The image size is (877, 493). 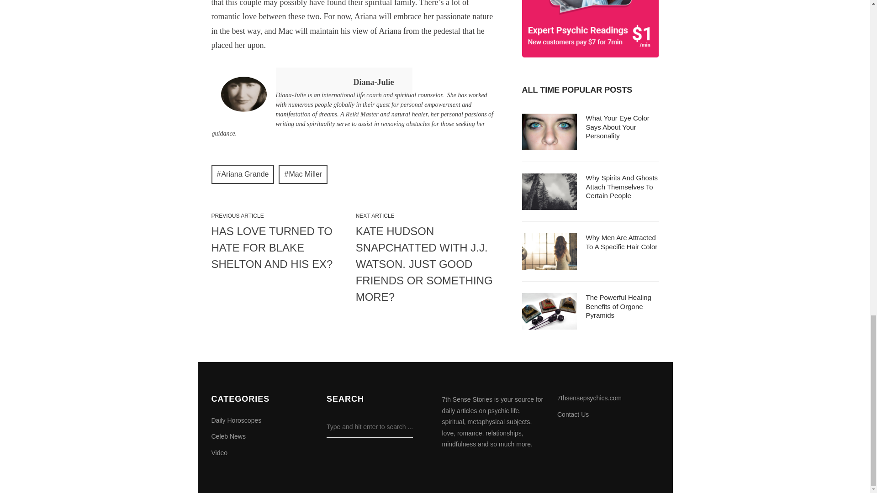 I want to click on Diana-Julie, so click(x=344, y=82).